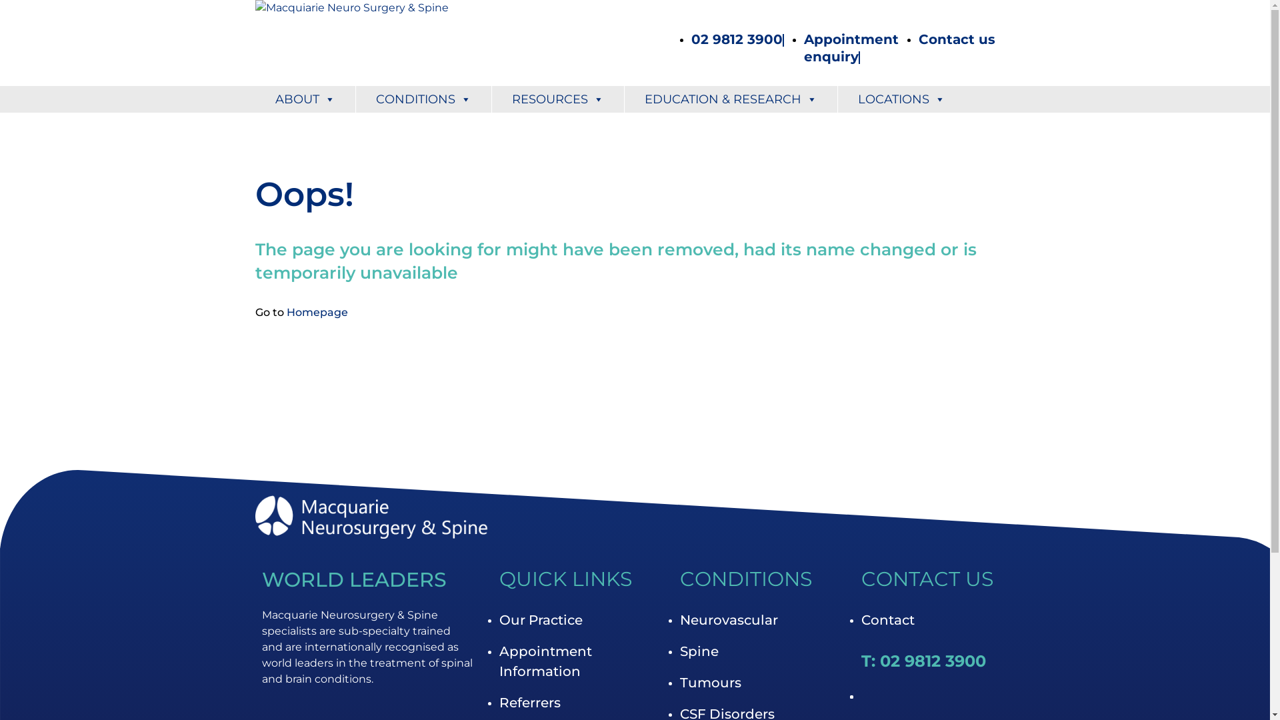  Describe the element at coordinates (851, 48) in the screenshot. I see `Appointment
enquiry` at that location.